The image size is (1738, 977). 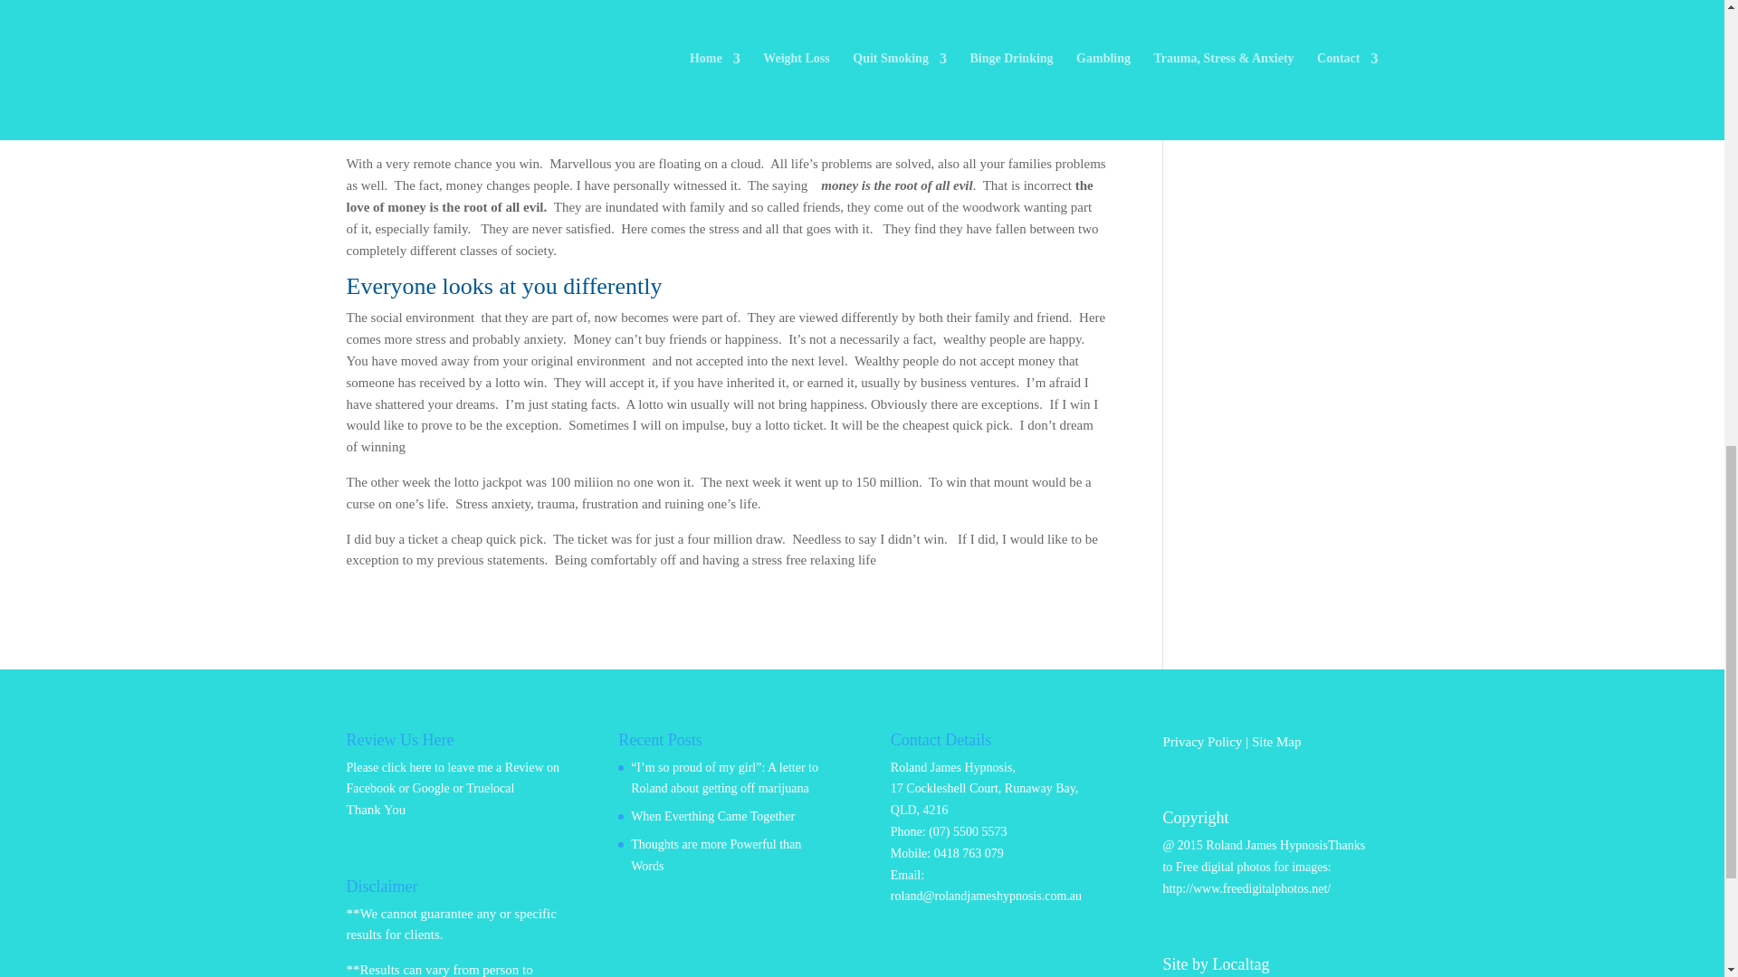 I want to click on Thoughts are more Powerful than Words, so click(x=715, y=855).